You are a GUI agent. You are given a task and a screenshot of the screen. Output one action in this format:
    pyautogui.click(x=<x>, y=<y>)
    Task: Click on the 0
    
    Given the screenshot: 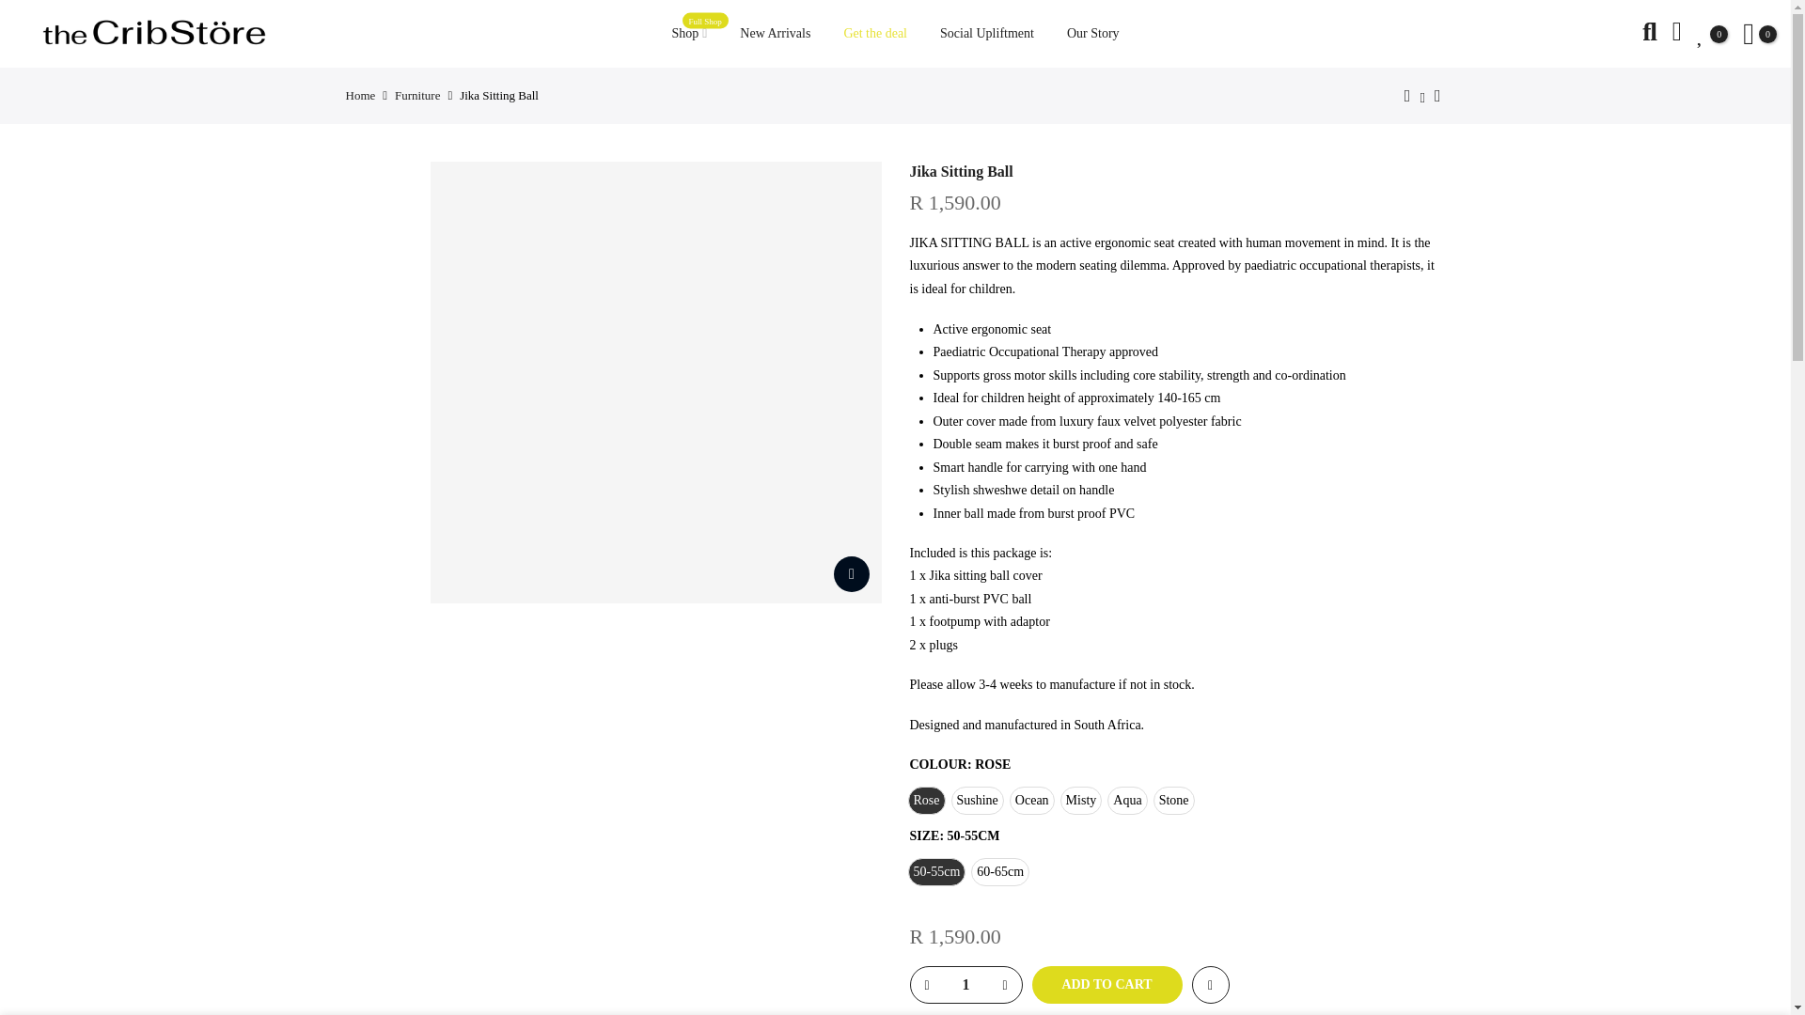 What is the action you would take?
    pyautogui.click(x=1712, y=33)
    